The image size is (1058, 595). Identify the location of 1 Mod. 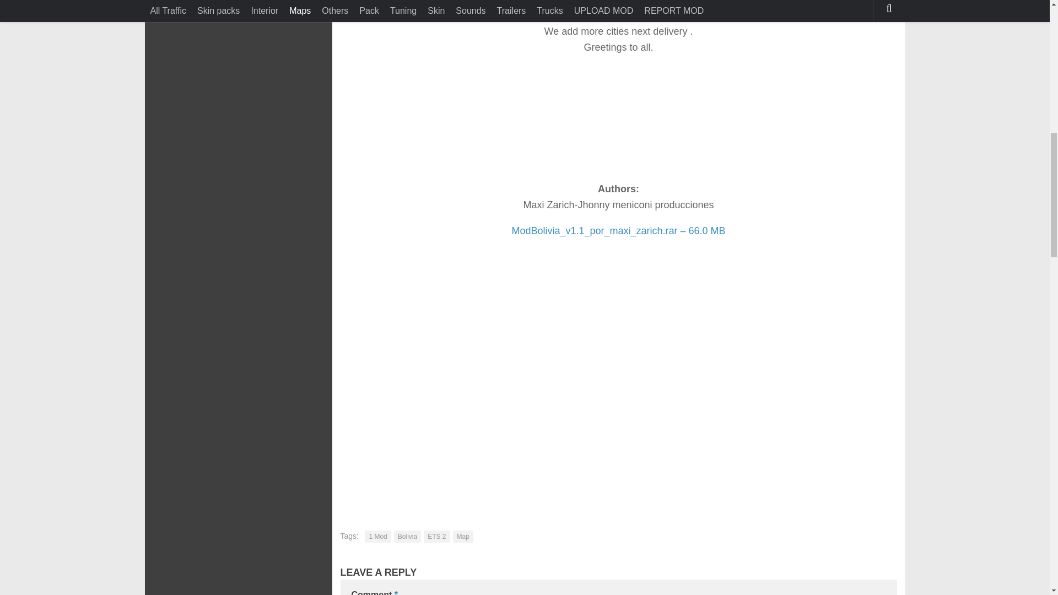
(377, 537).